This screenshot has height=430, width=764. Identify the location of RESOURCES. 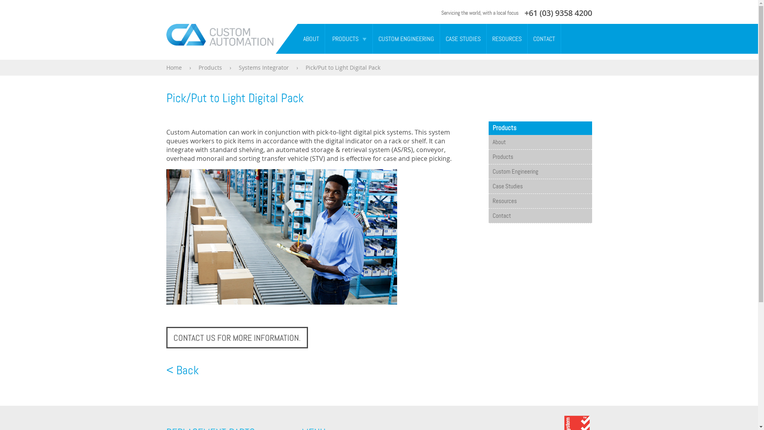
(507, 39).